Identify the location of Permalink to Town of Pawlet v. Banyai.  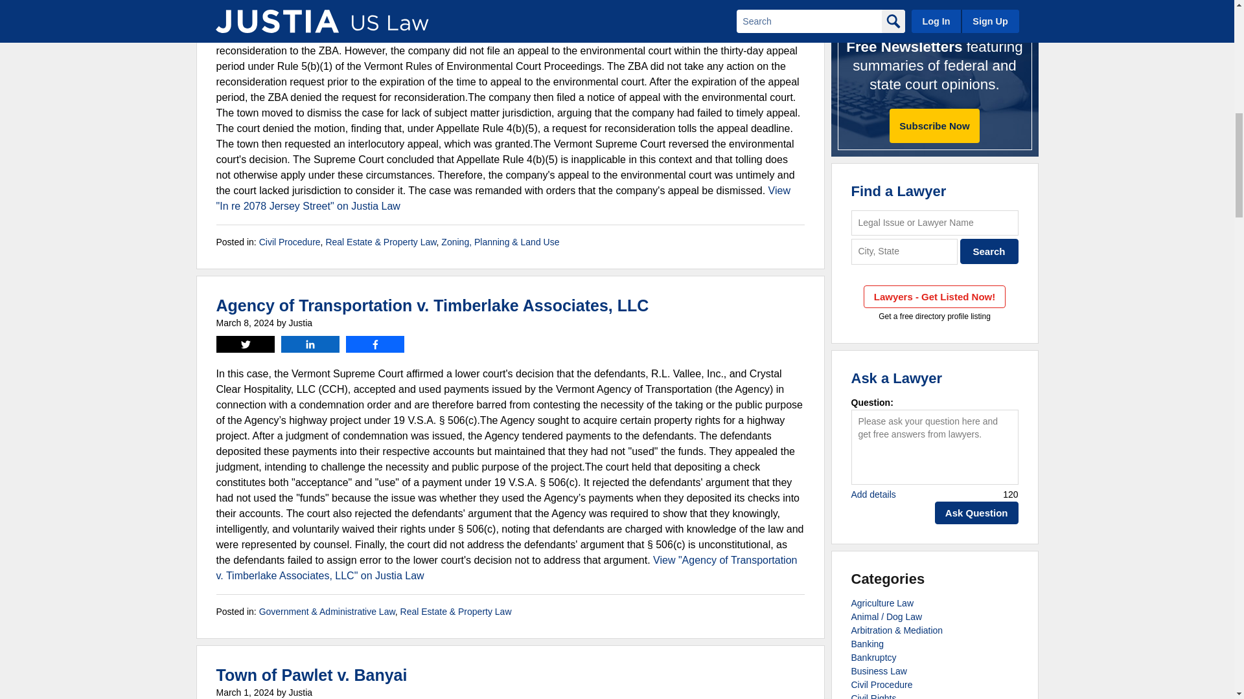
(312, 675).